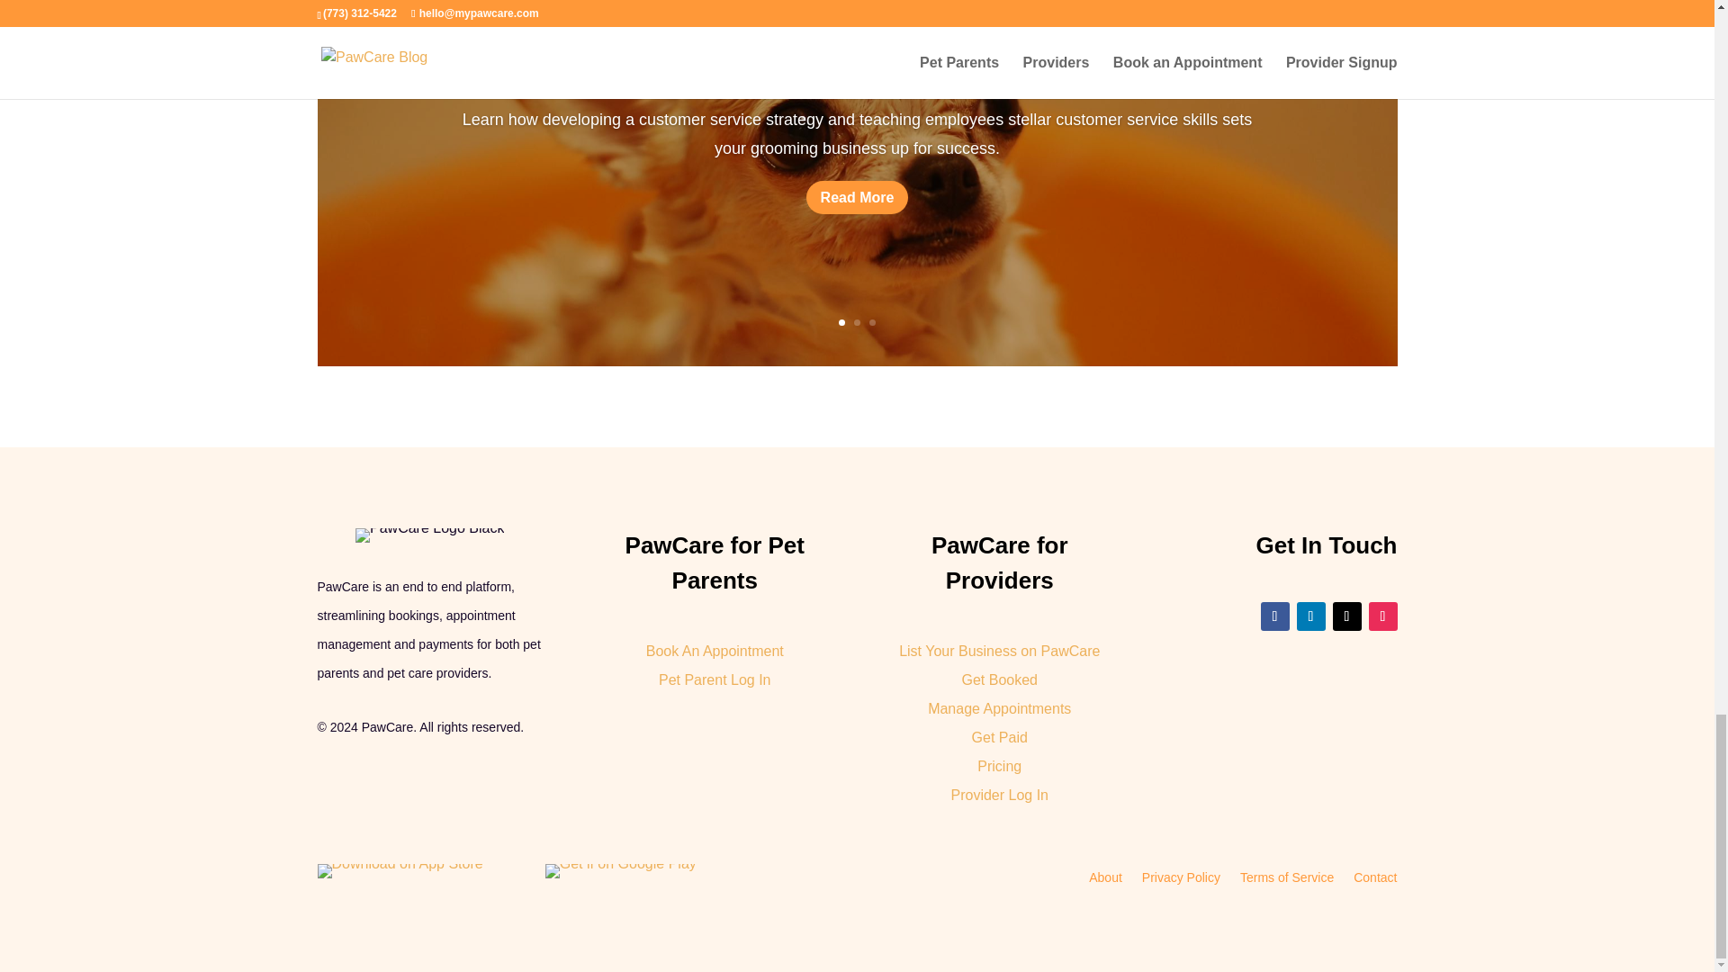  I want to click on Follow on X, so click(1346, 616).